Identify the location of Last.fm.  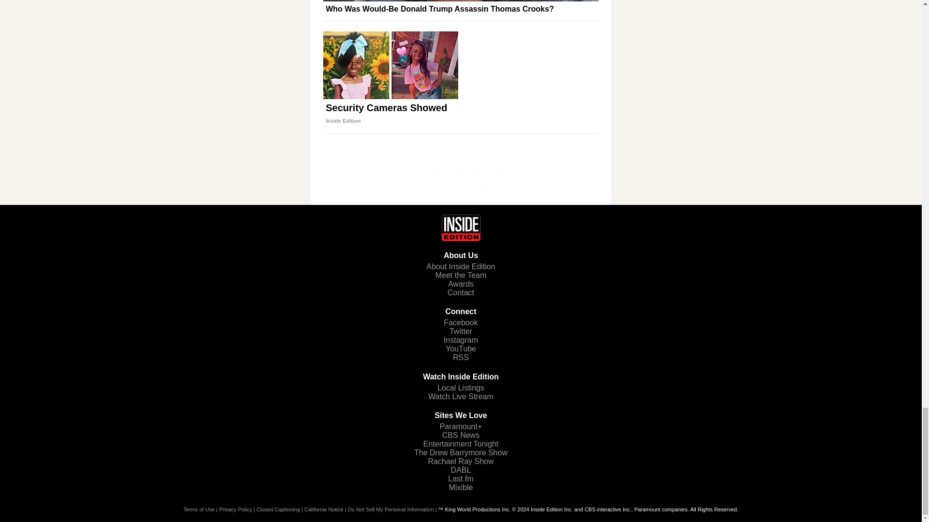
(460, 478).